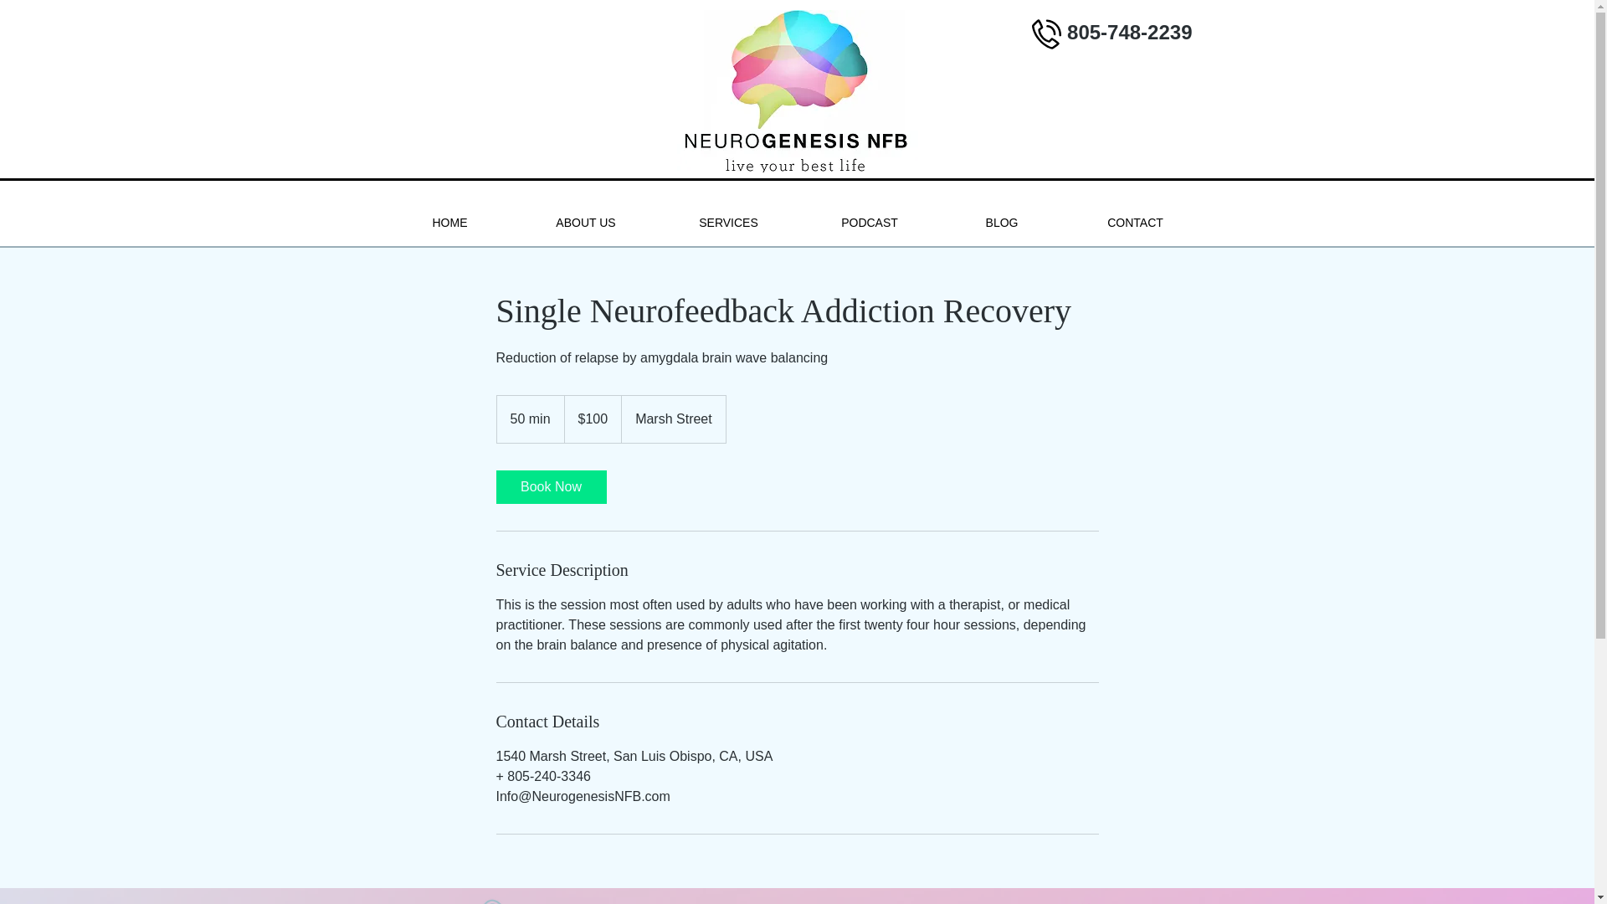  Describe the element at coordinates (726, 223) in the screenshot. I see `SERVICES` at that location.